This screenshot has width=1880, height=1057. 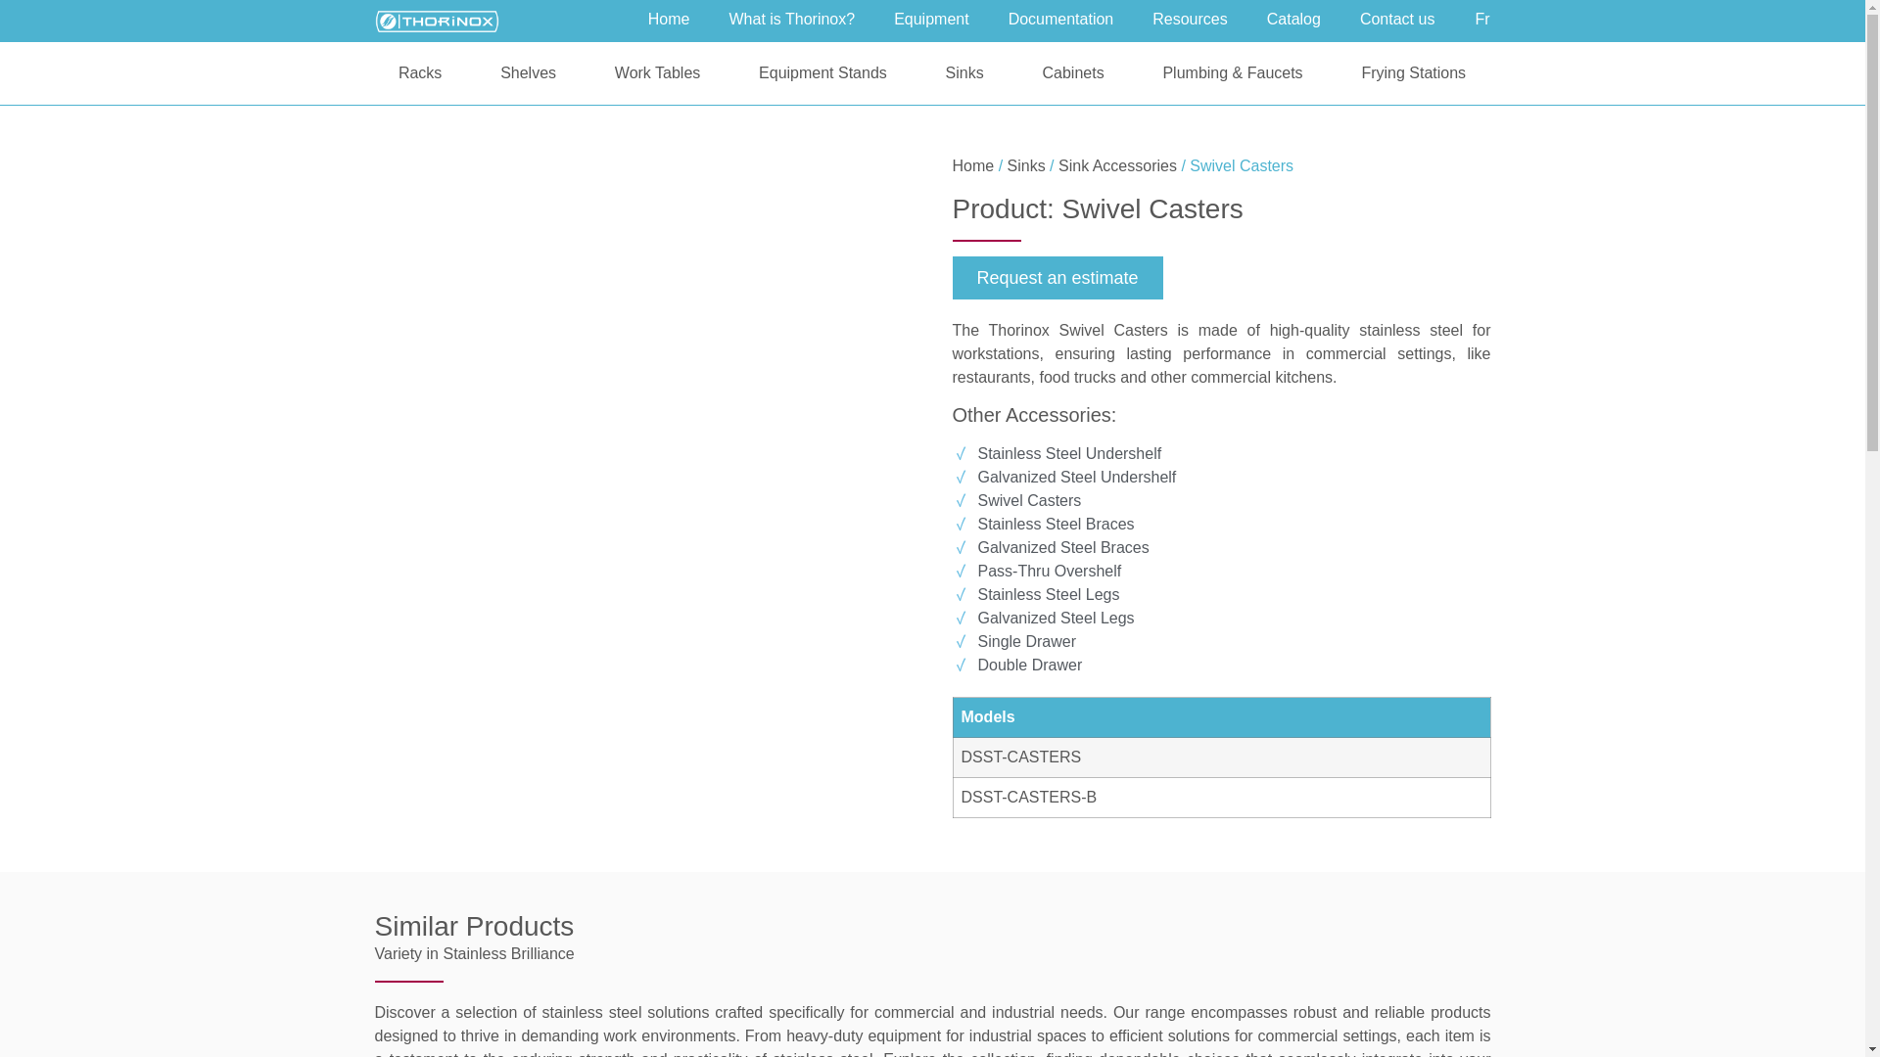 I want to click on Cabinets, so click(x=1073, y=73).